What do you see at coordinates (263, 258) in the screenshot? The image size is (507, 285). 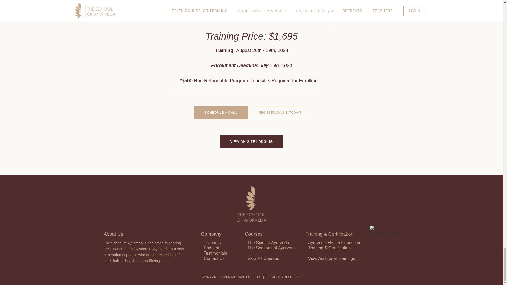 I see `View All Courses` at bounding box center [263, 258].